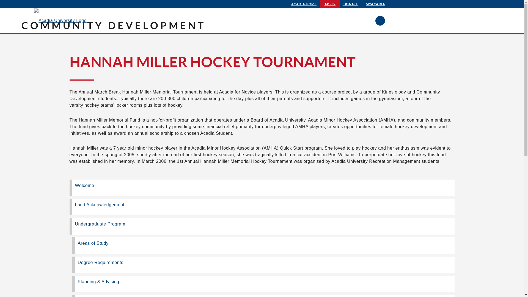 This screenshot has height=297, width=528. What do you see at coordinates (330, 4) in the screenshot?
I see `APPLY` at bounding box center [330, 4].